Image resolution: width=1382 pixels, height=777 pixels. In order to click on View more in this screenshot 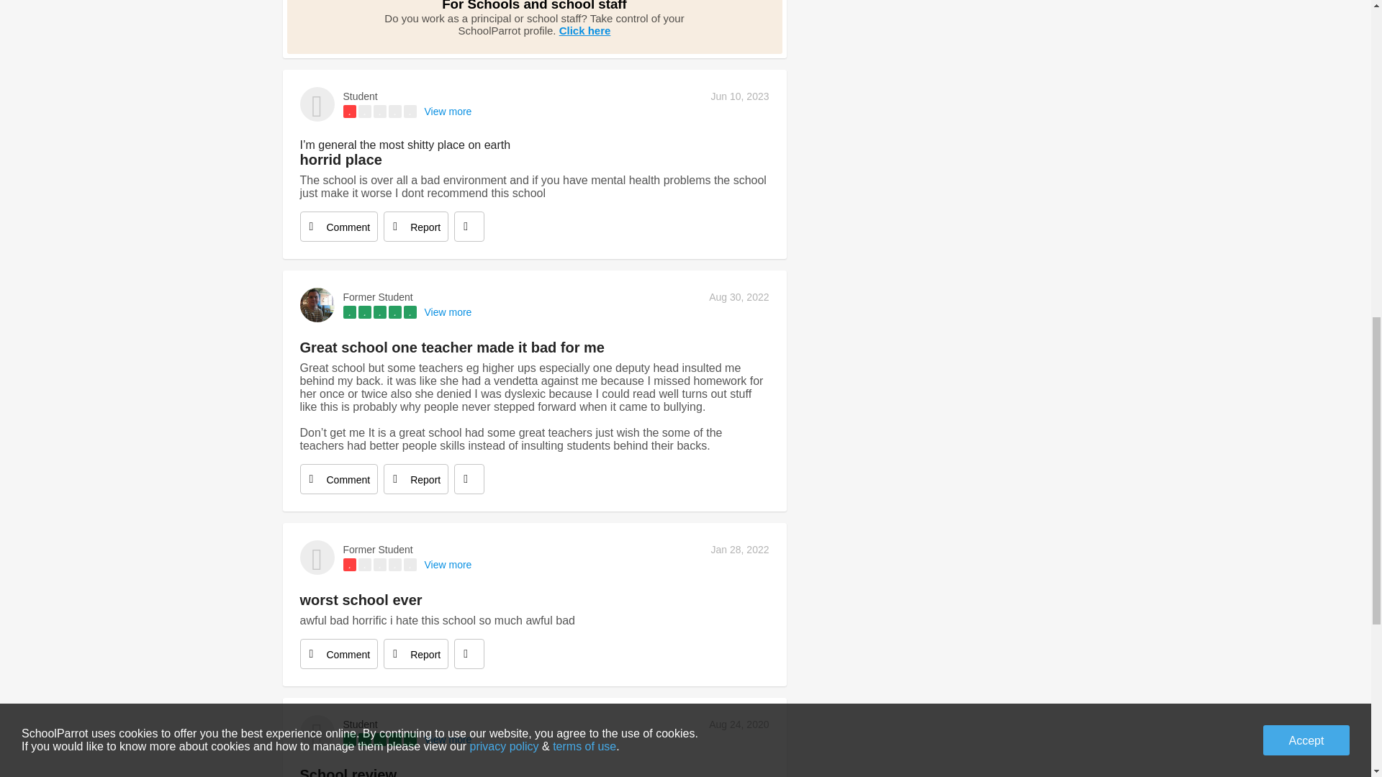, I will do `click(448, 739)`.